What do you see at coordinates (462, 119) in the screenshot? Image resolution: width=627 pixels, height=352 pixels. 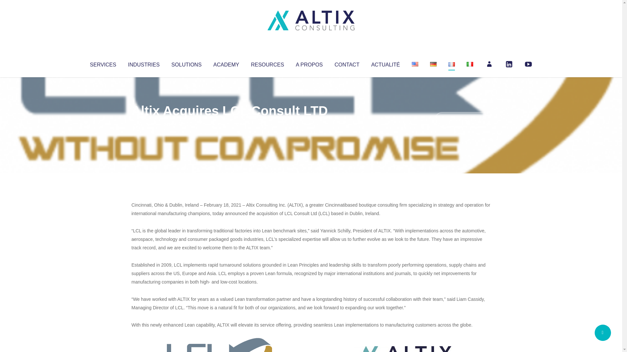 I see `No Comments` at bounding box center [462, 119].